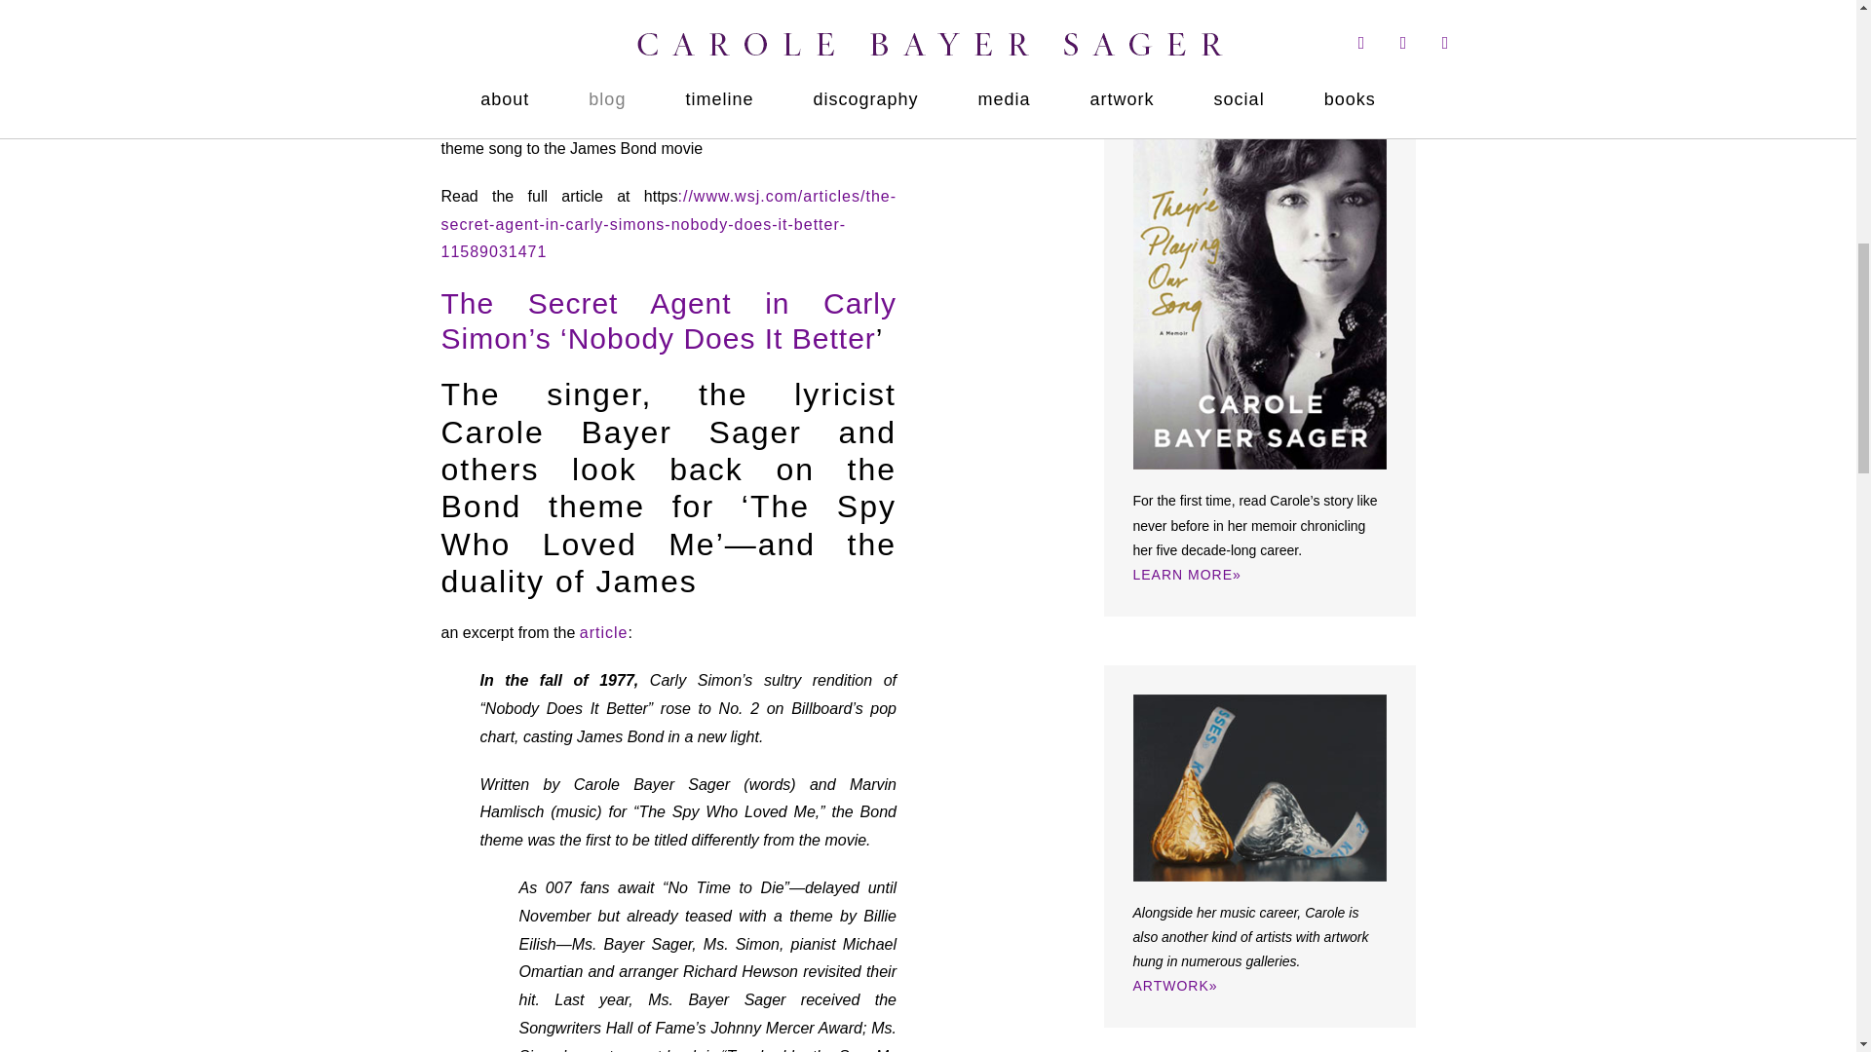  Describe the element at coordinates (604, 632) in the screenshot. I see `article` at that location.